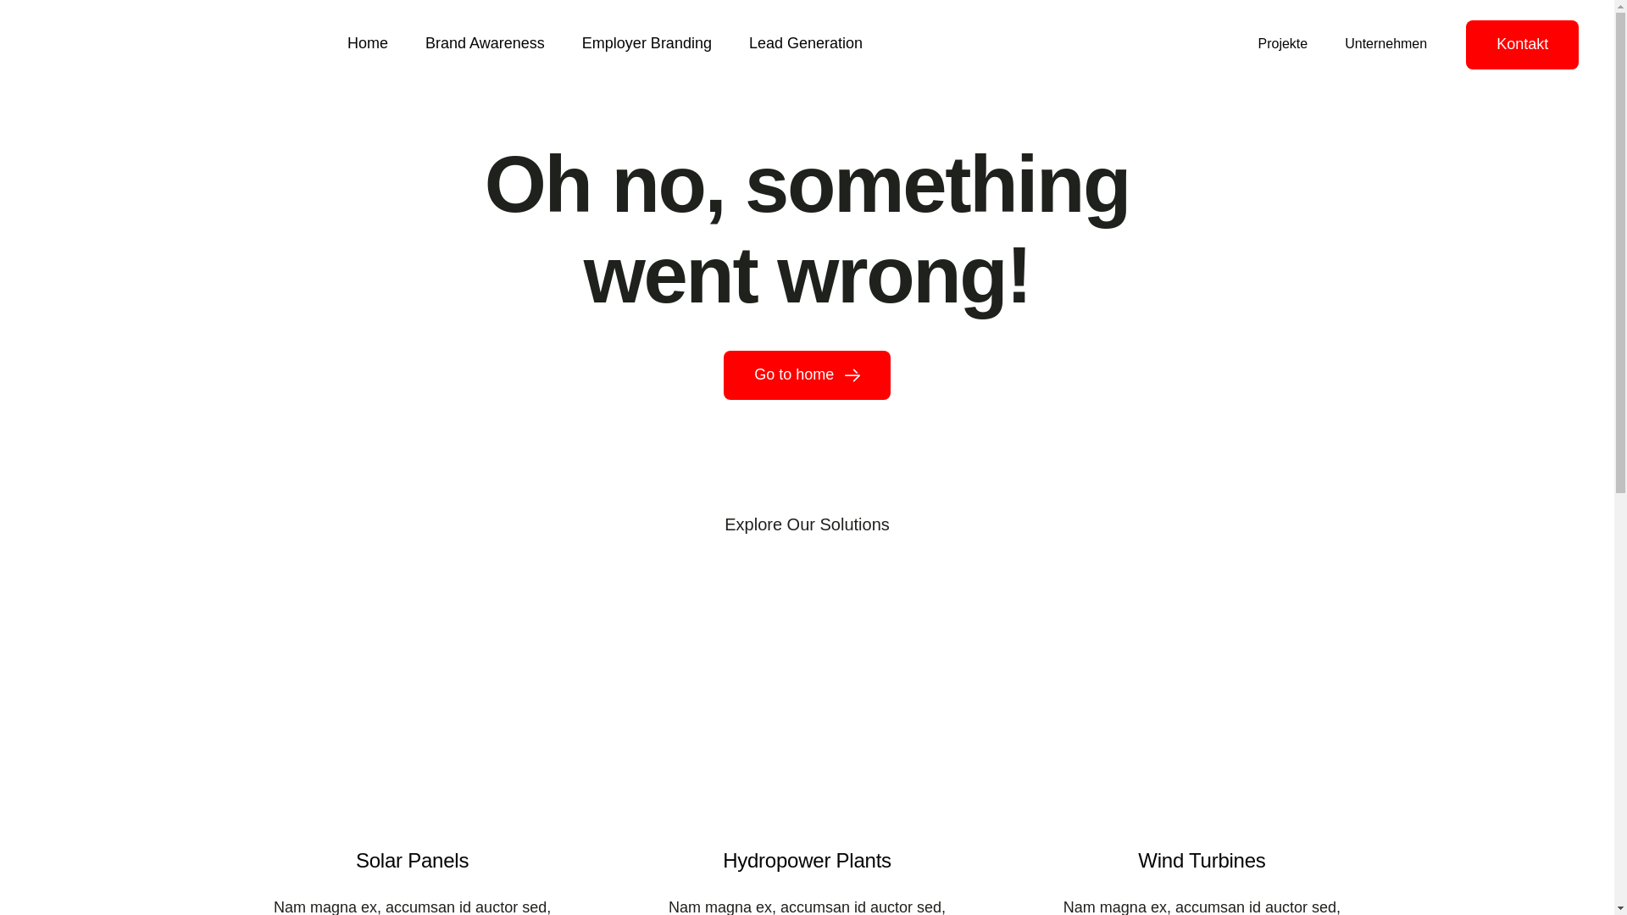  Describe the element at coordinates (368, 45) in the screenshot. I see `Home` at that location.